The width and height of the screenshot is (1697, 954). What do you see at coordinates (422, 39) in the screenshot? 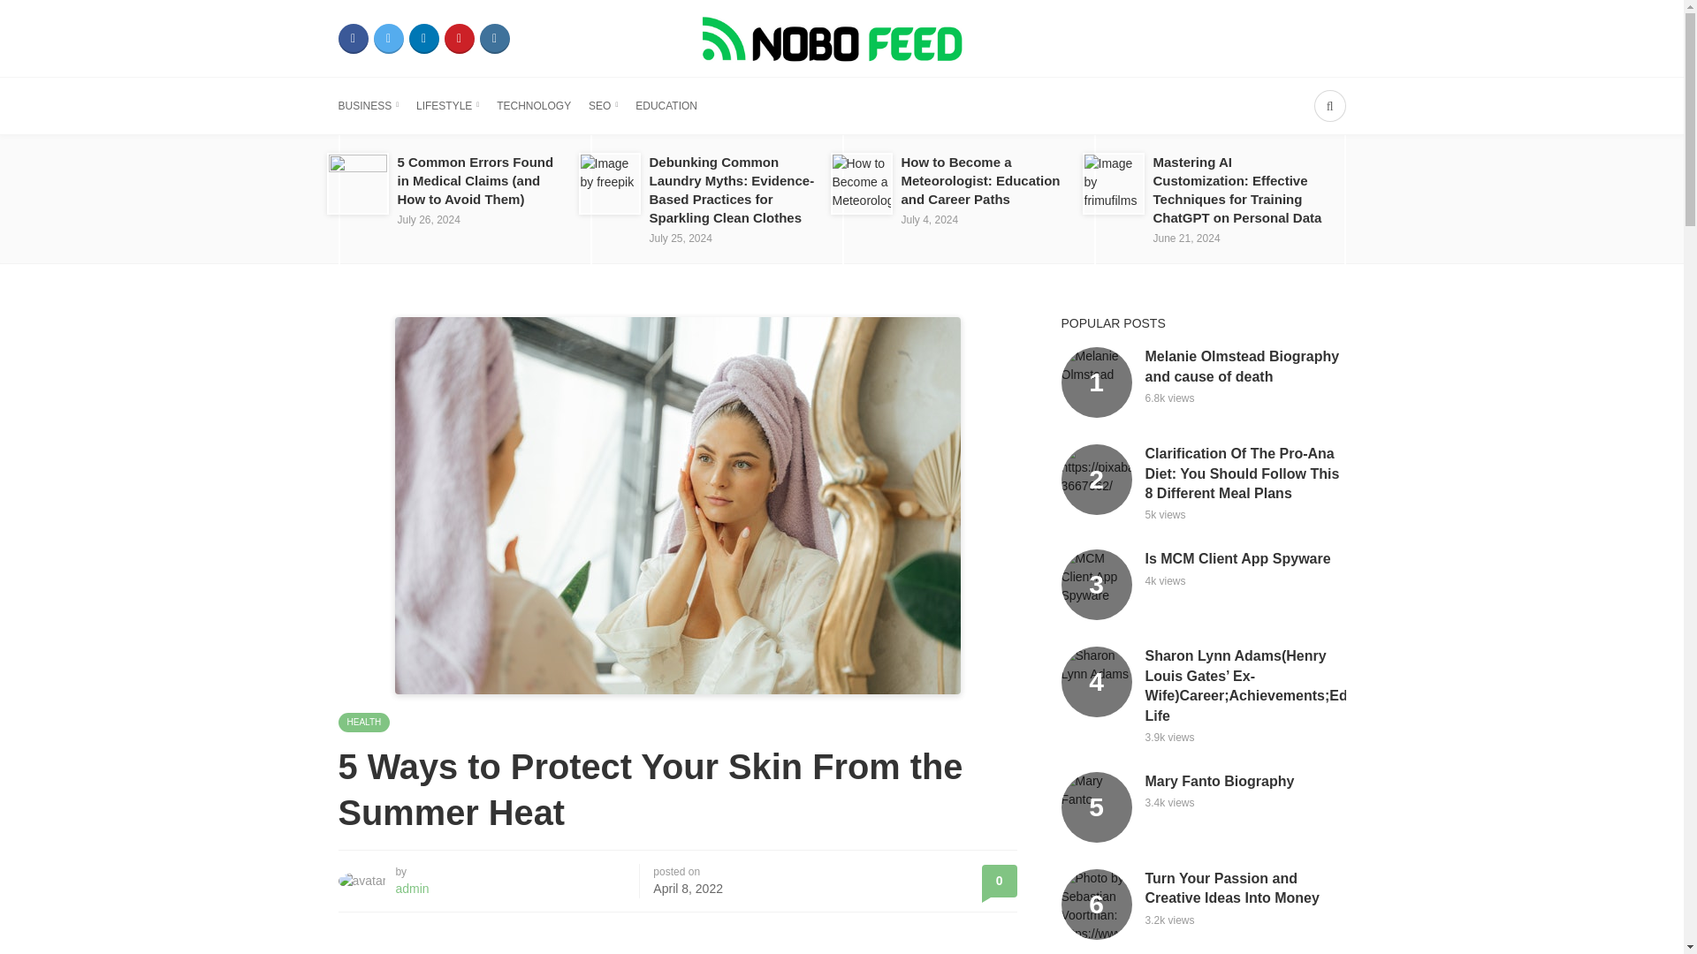
I see `Linkedin` at bounding box center [422, 39].